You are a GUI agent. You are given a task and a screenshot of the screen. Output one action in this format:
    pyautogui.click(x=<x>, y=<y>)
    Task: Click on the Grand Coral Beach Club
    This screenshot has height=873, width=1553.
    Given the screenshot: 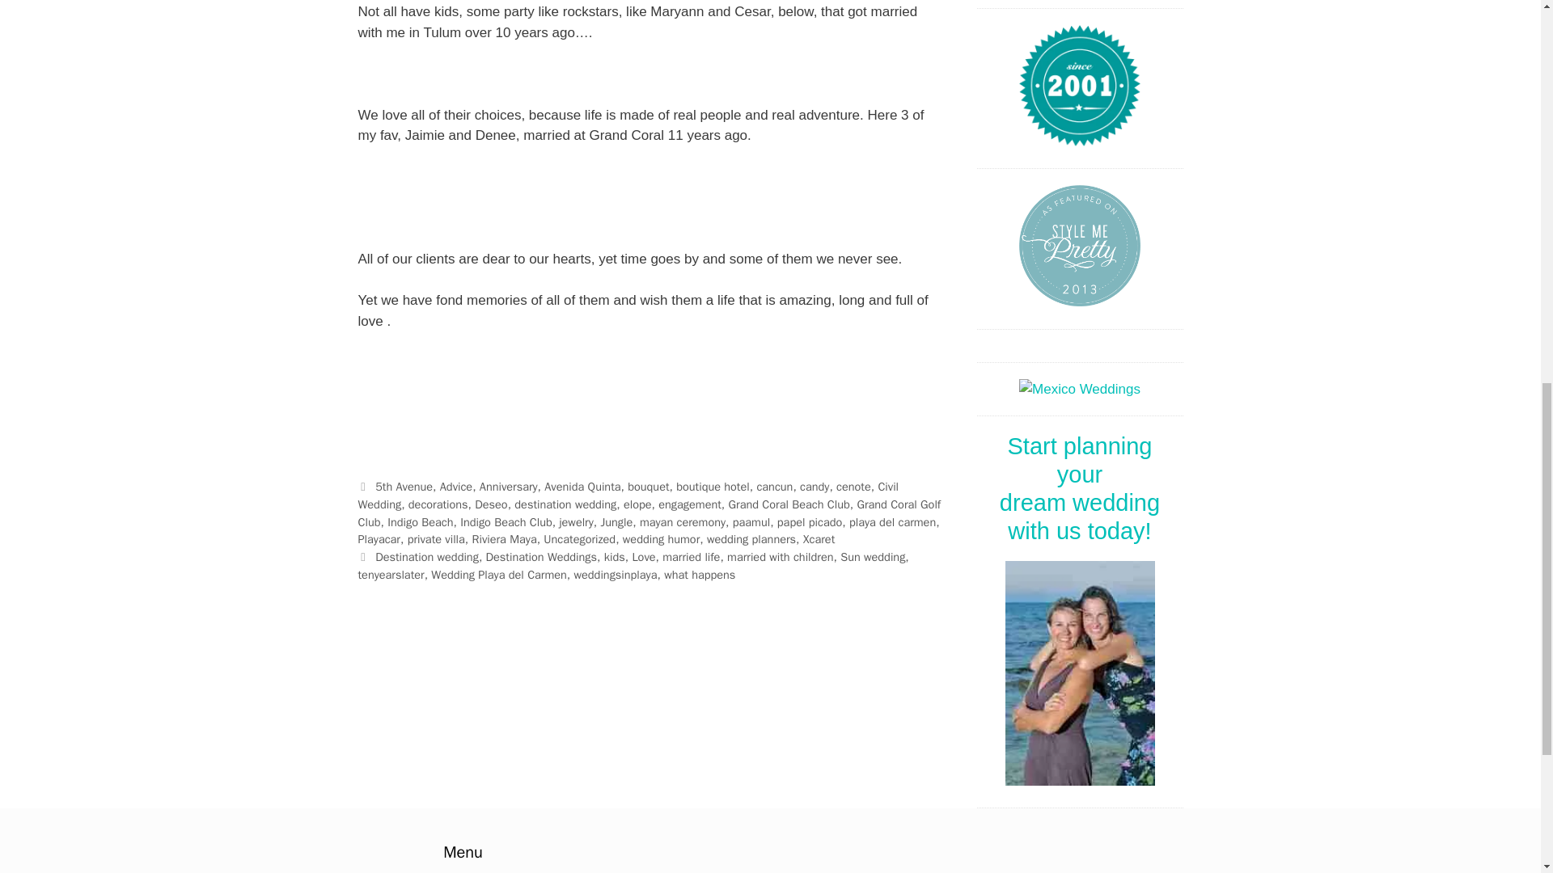 What is the action you would take?
    pyautogui.click(x=789, y=504)
    